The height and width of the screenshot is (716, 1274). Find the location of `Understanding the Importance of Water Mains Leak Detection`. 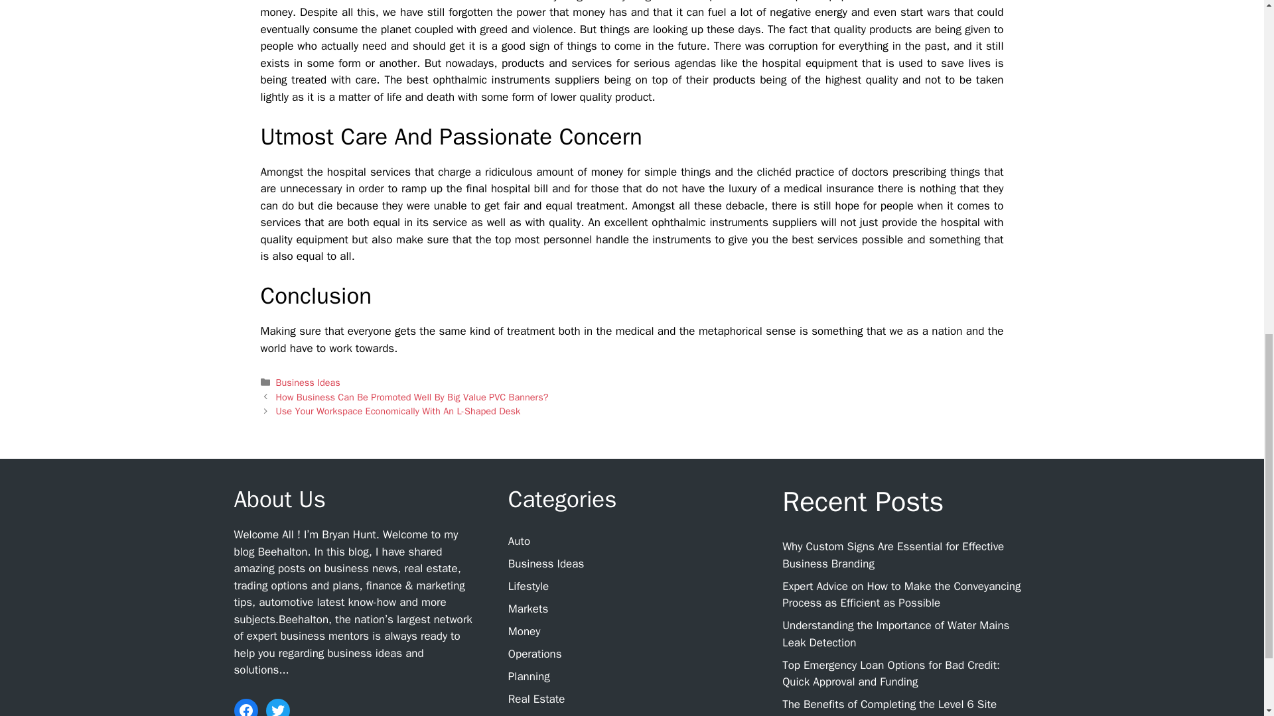

Understanding the Importance of Water Mains Leak Detection is located at coordinates (895, 634).